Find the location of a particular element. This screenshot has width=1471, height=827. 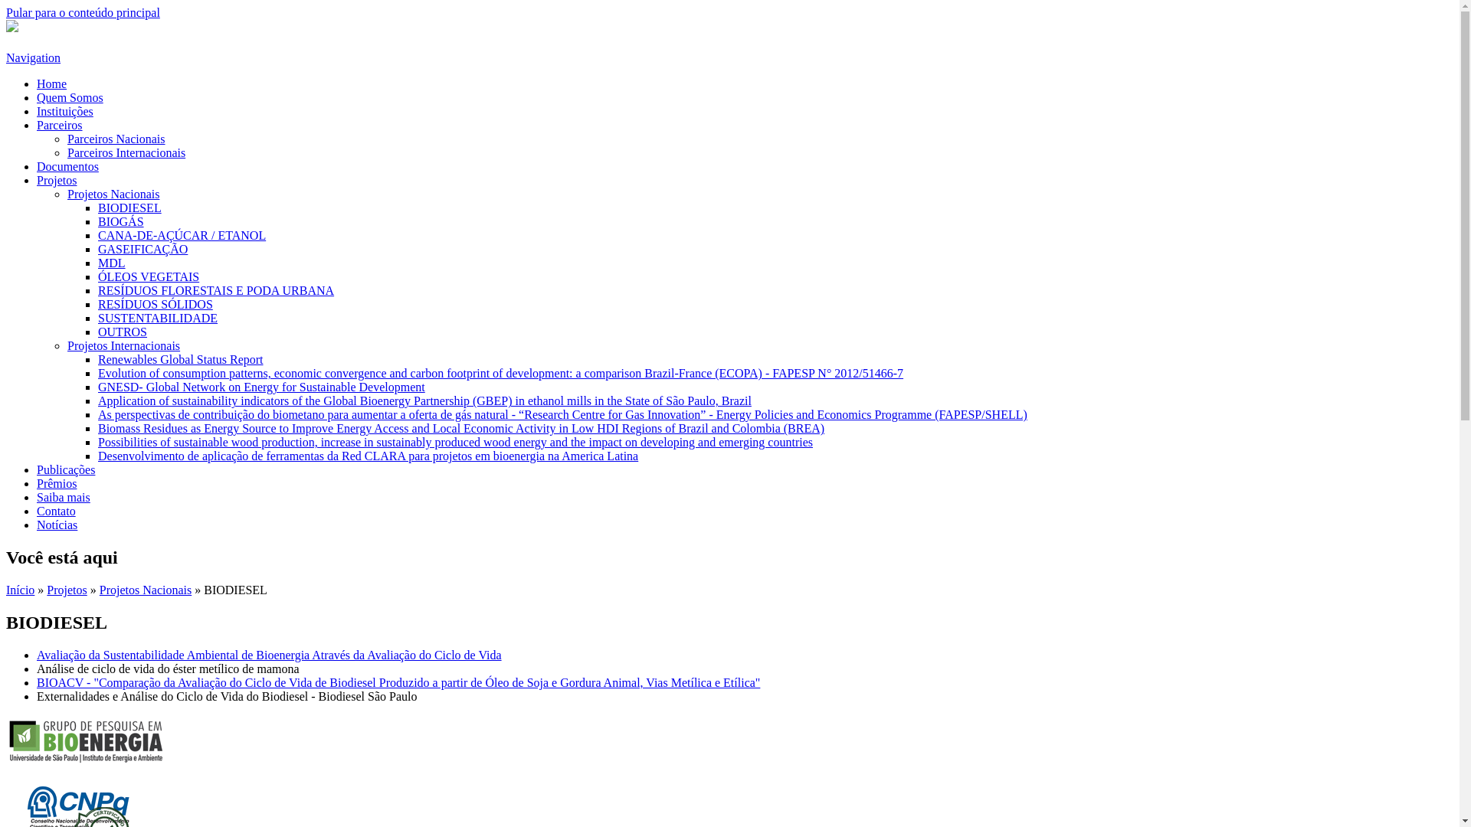

Parceiros Nacionais is located at coordinates (116, 139).